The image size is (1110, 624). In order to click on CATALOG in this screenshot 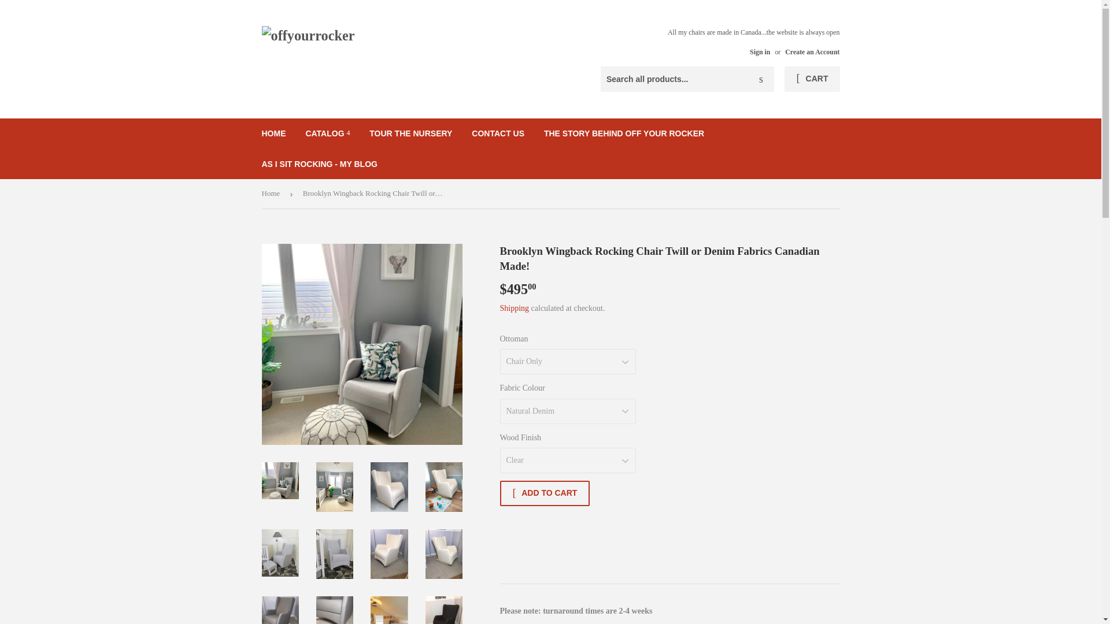, I will do `click(327, 133)`.